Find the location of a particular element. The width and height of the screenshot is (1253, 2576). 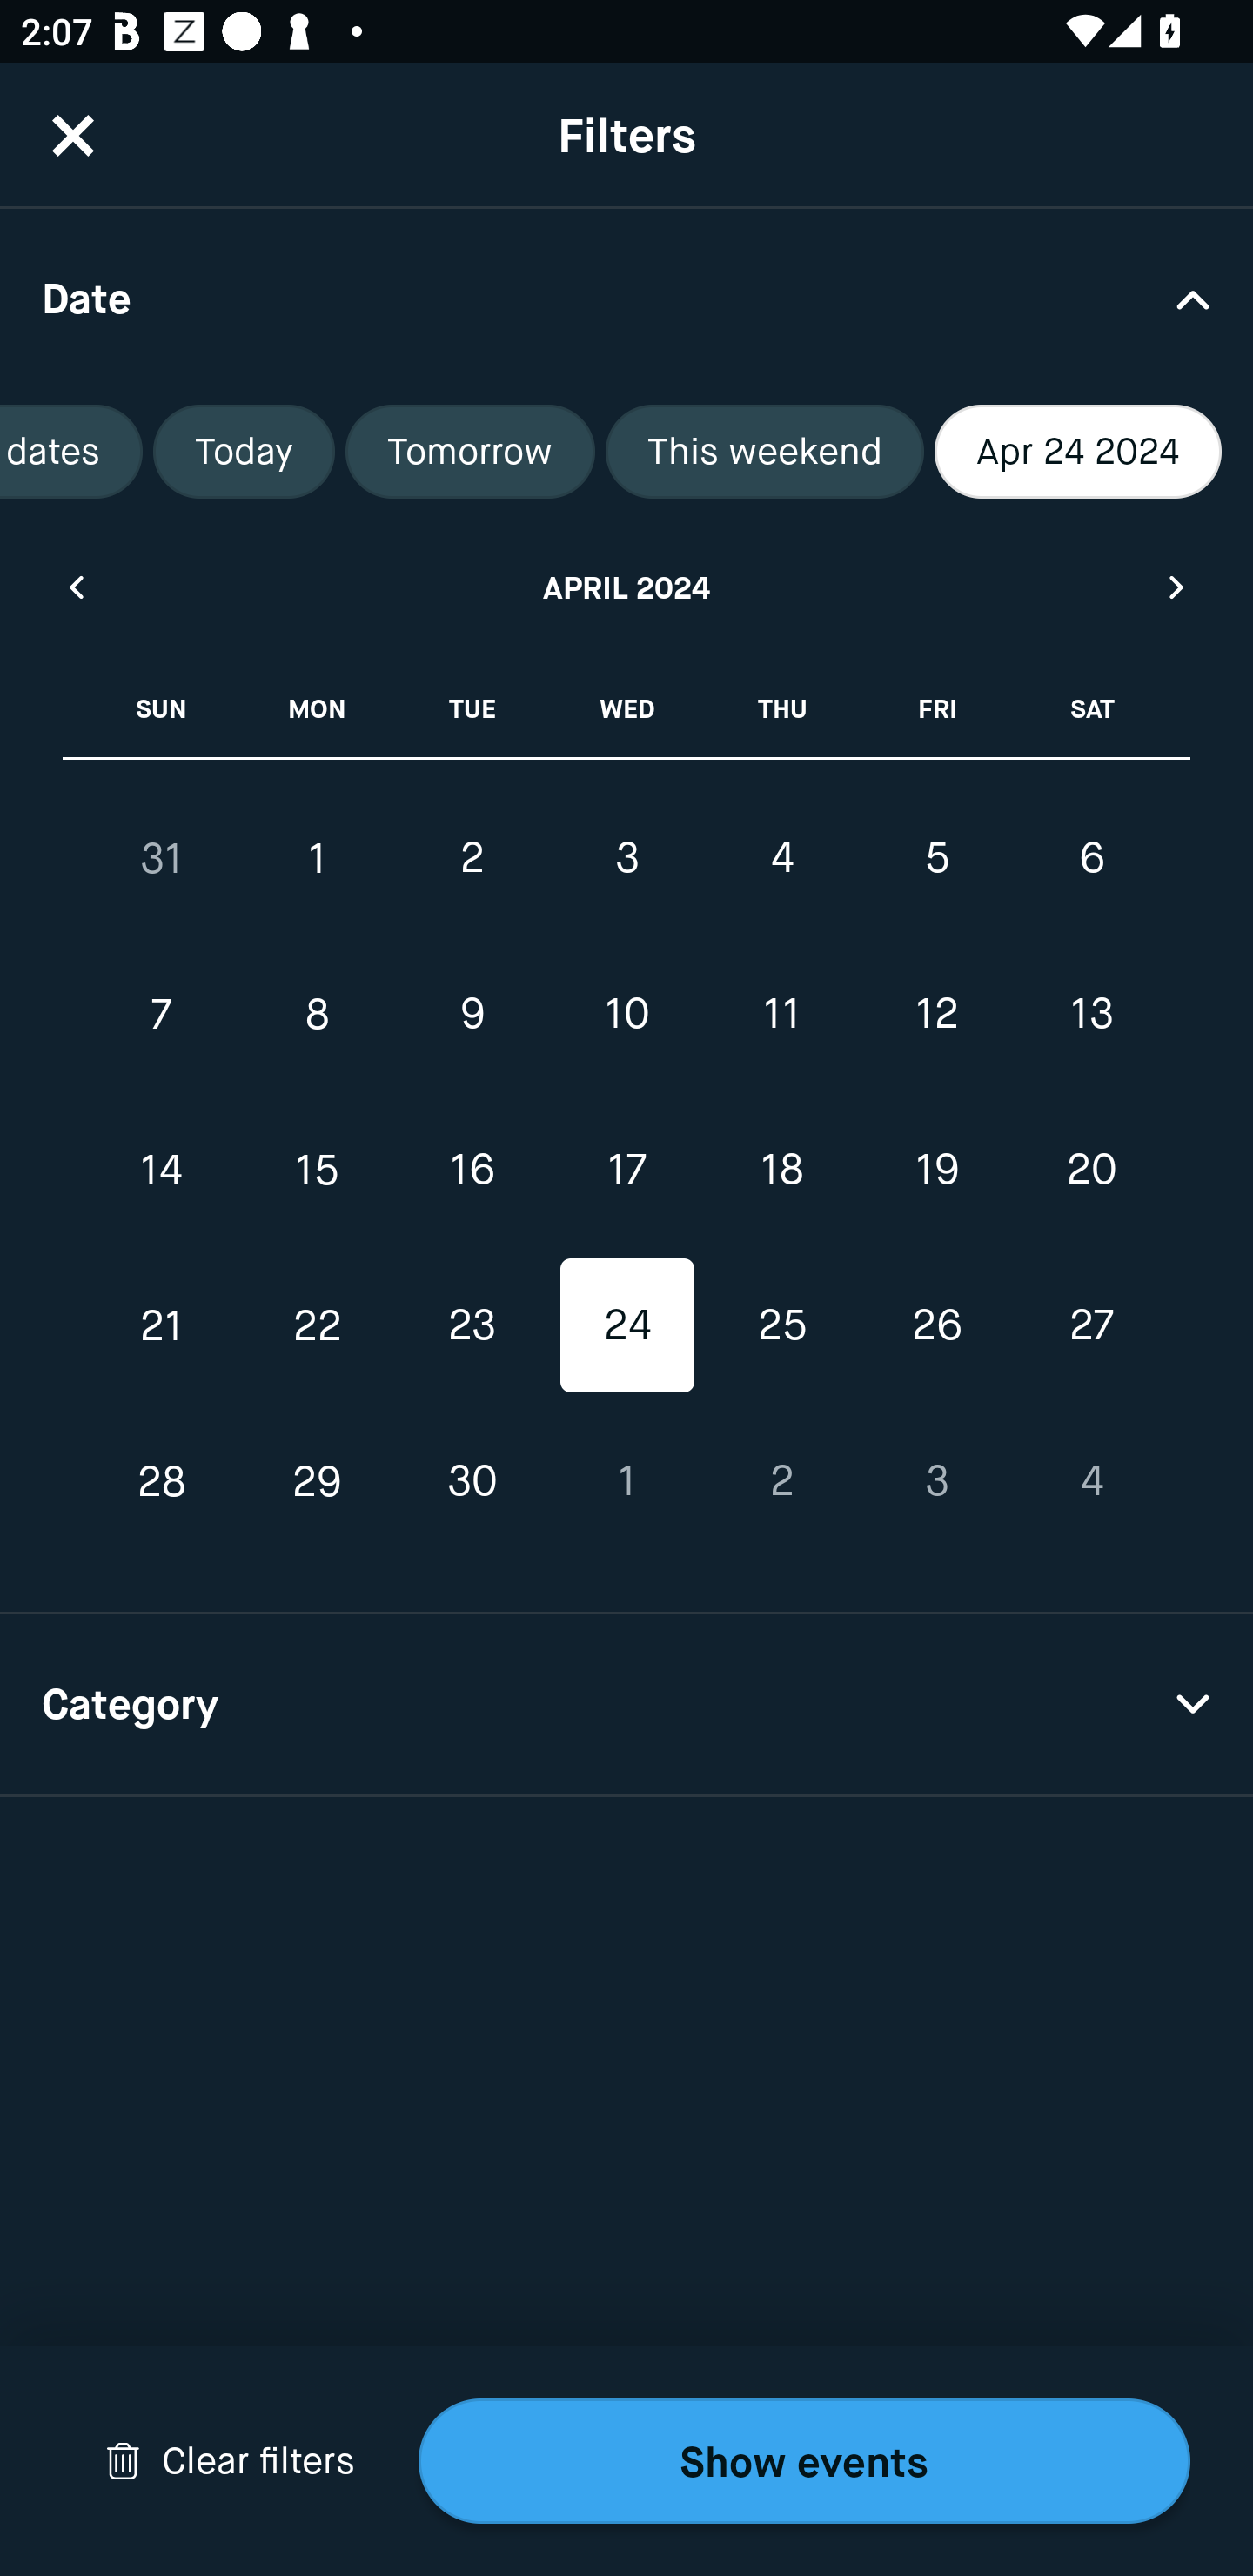

Apr 24 2024 is located at coordinates (1078, 452).